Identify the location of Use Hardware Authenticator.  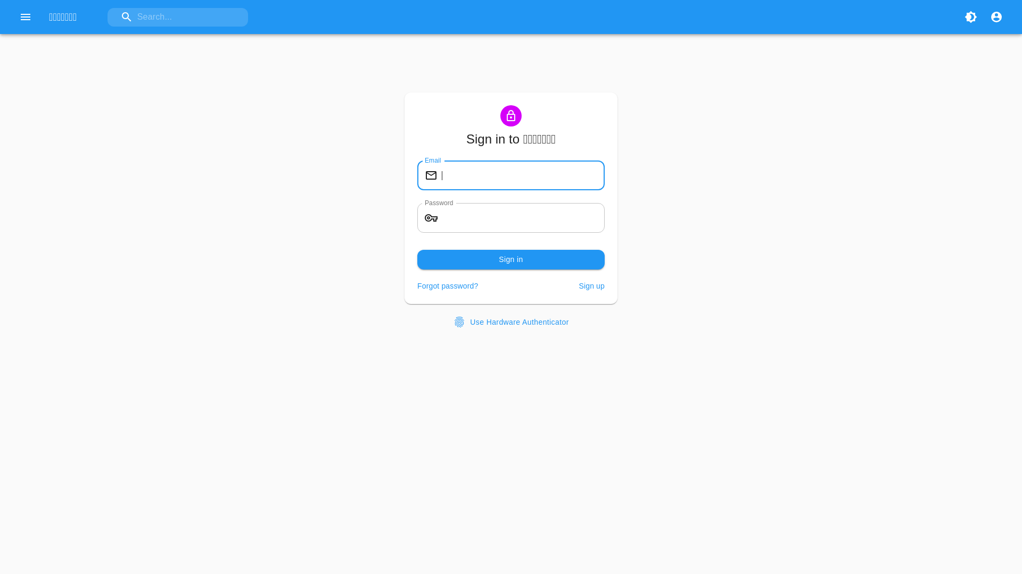
(511, 322).